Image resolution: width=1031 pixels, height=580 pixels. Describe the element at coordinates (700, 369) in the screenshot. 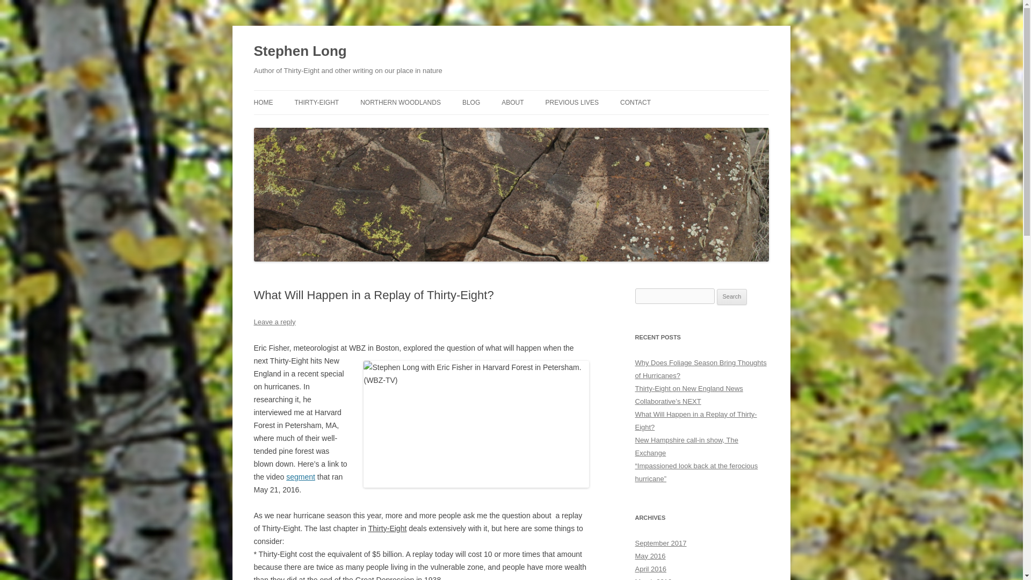

I see `Why Does Foliage Season Bring Thoughts of Hurricanes?` at that location.